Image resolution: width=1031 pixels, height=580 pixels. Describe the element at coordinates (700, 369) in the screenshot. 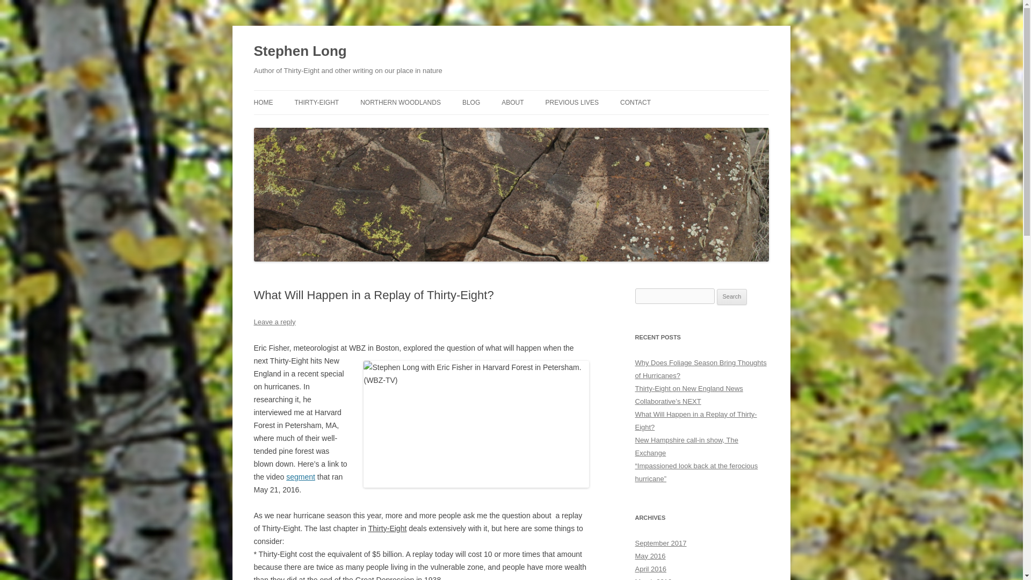

I see `Why Does Foliage Season Bring Thoughts of Hurricanes?` at that location.